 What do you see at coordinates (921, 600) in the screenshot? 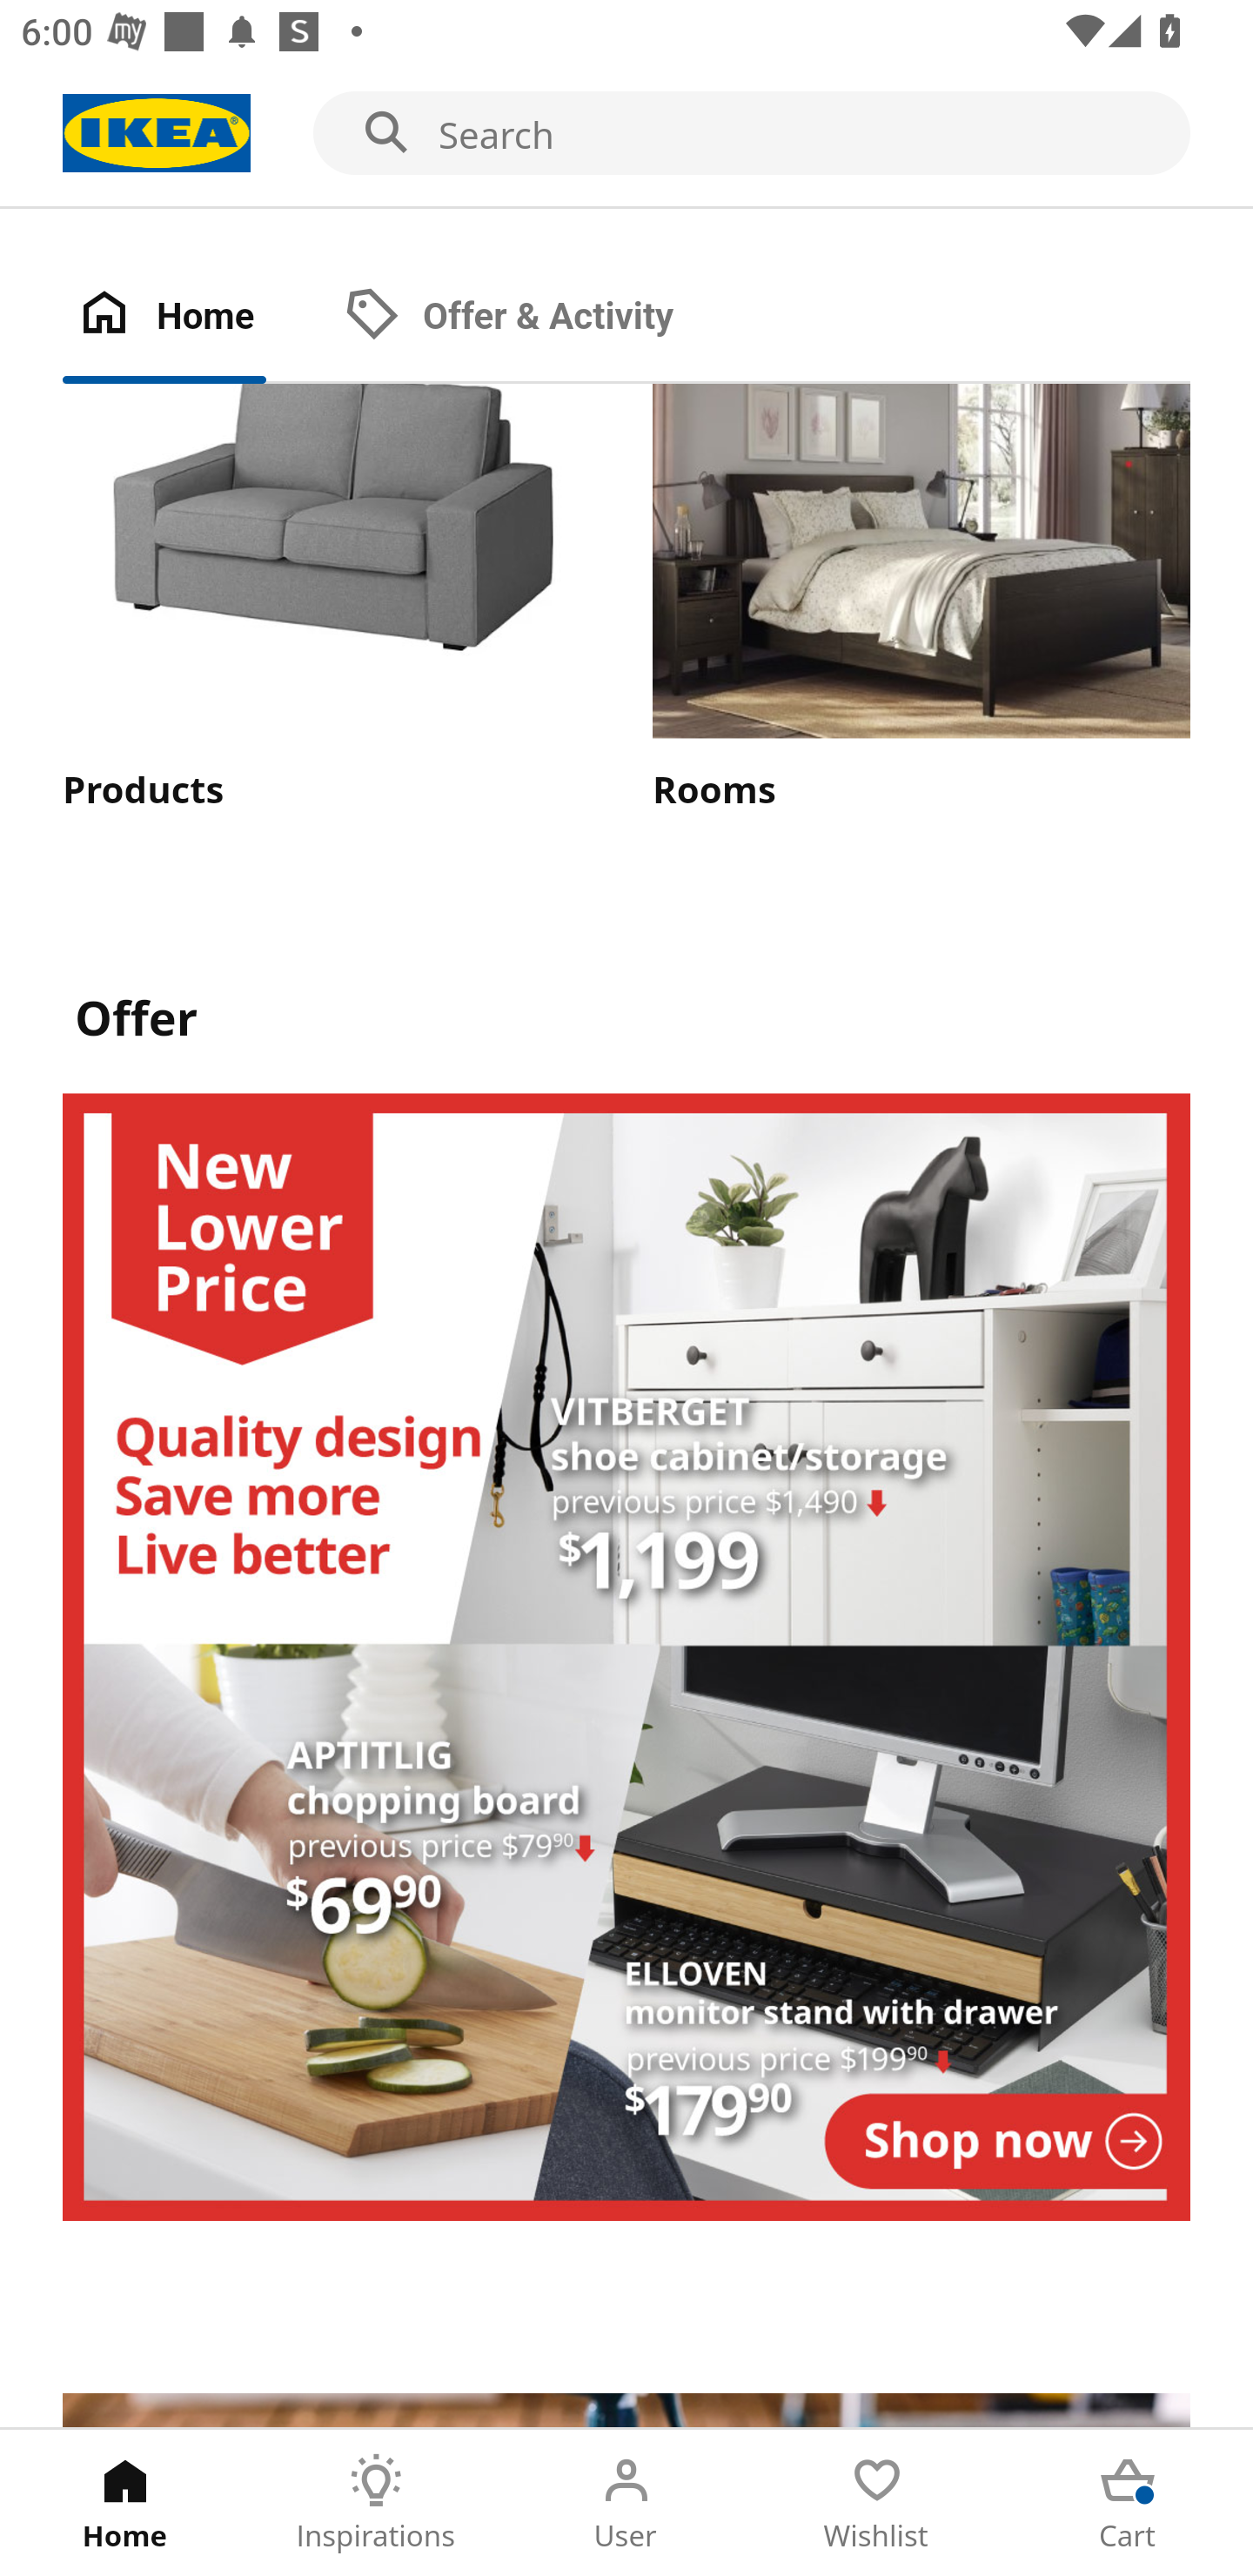
I see `Rooms` at bounding box center [921, 600].